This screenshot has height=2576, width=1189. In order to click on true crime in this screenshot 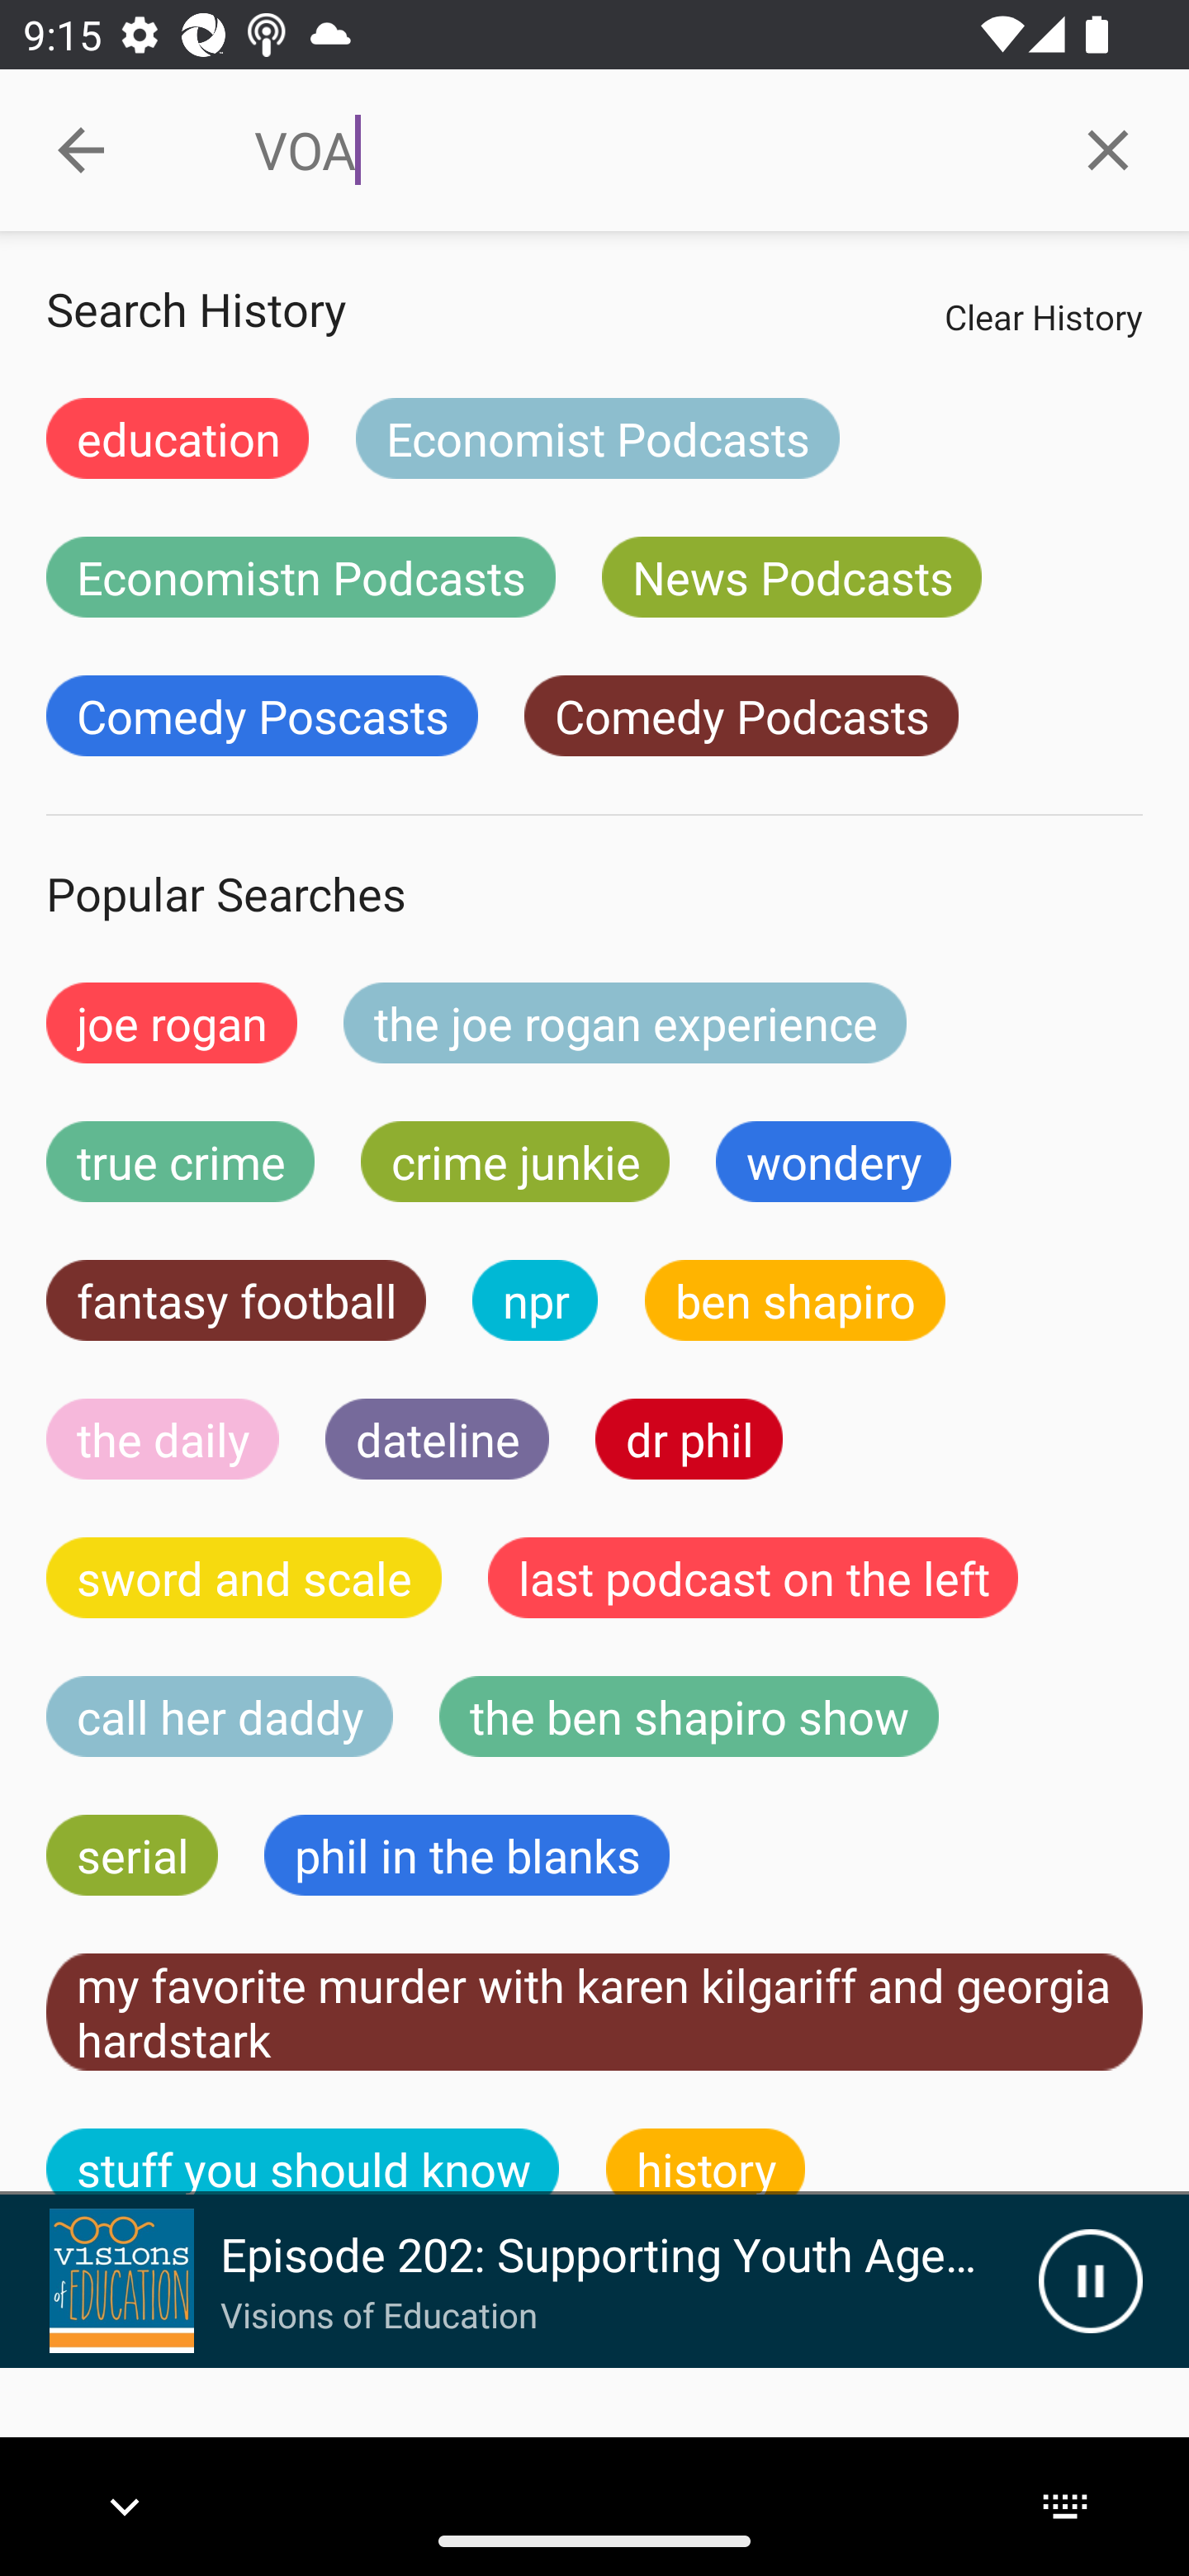, I will do `click(180, 1162)`.